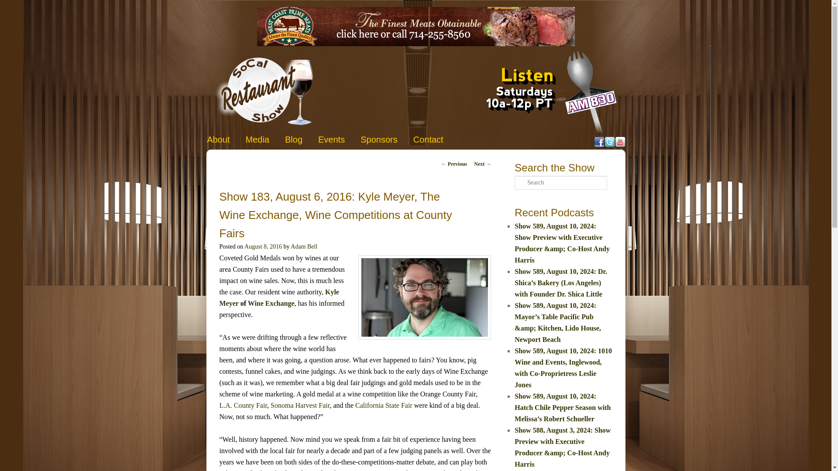 The height and width of the screenshot is (471, 838). Describe the element at coordinates (218, 140) in the screenshot. I see `About` at that location.